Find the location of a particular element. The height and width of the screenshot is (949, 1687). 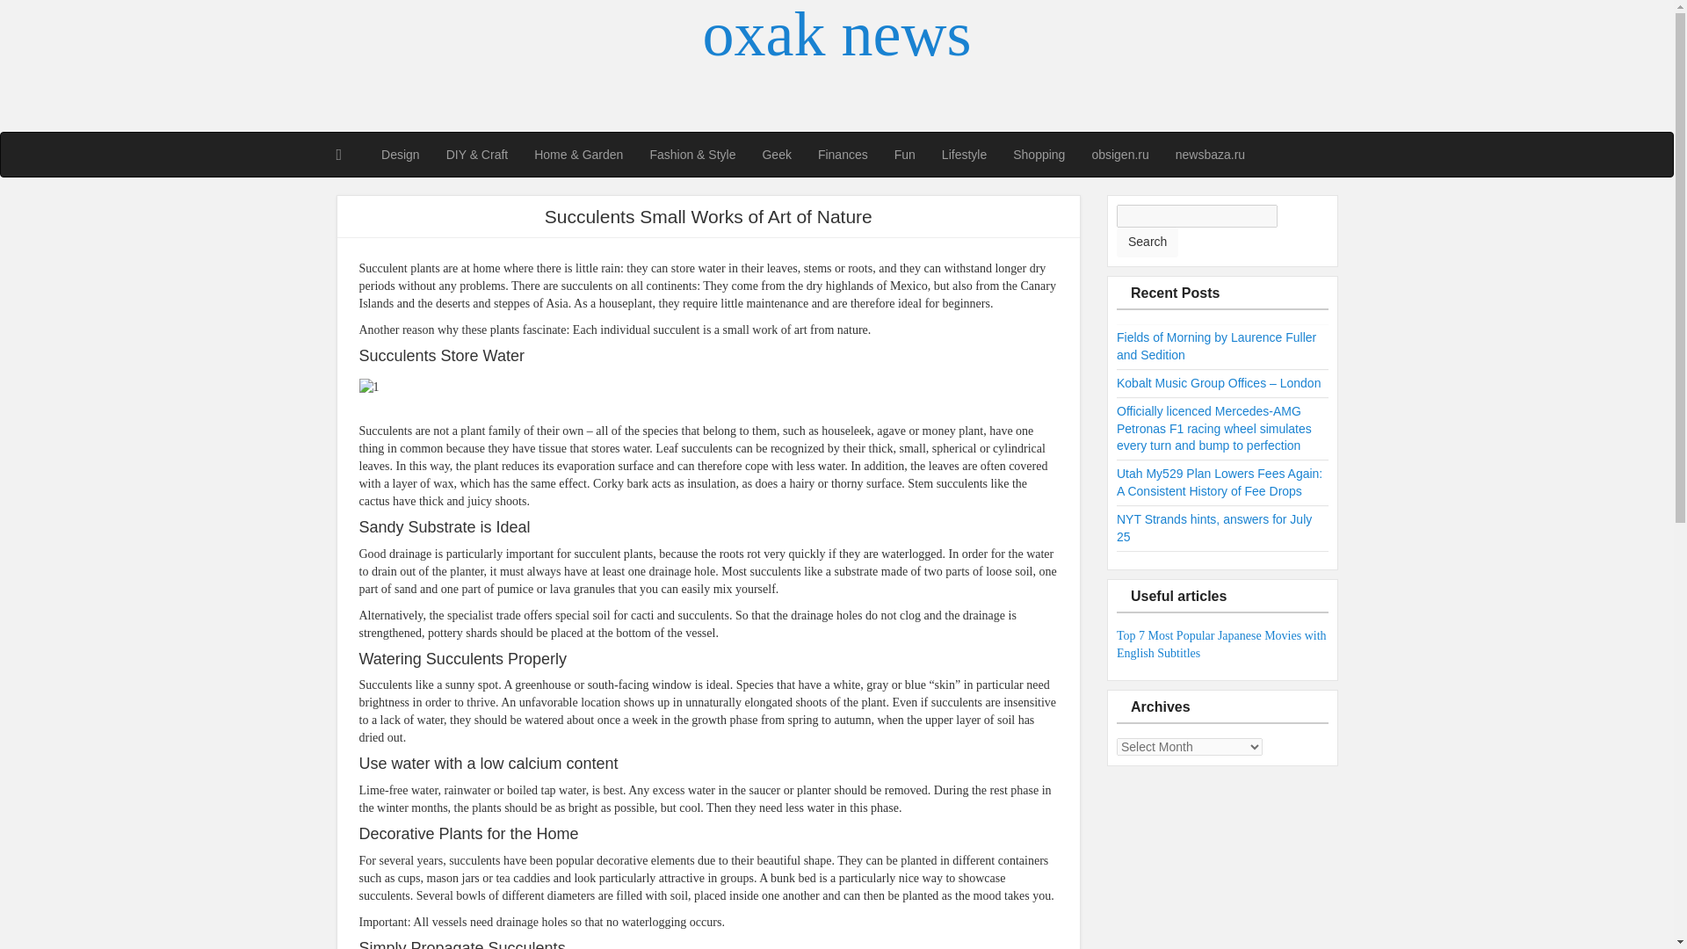

Lifestyle is located at coordinates (965, 155).